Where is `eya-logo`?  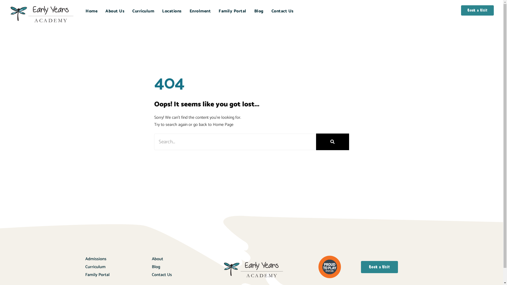 eya-logo is located at coordinates (253, 270).